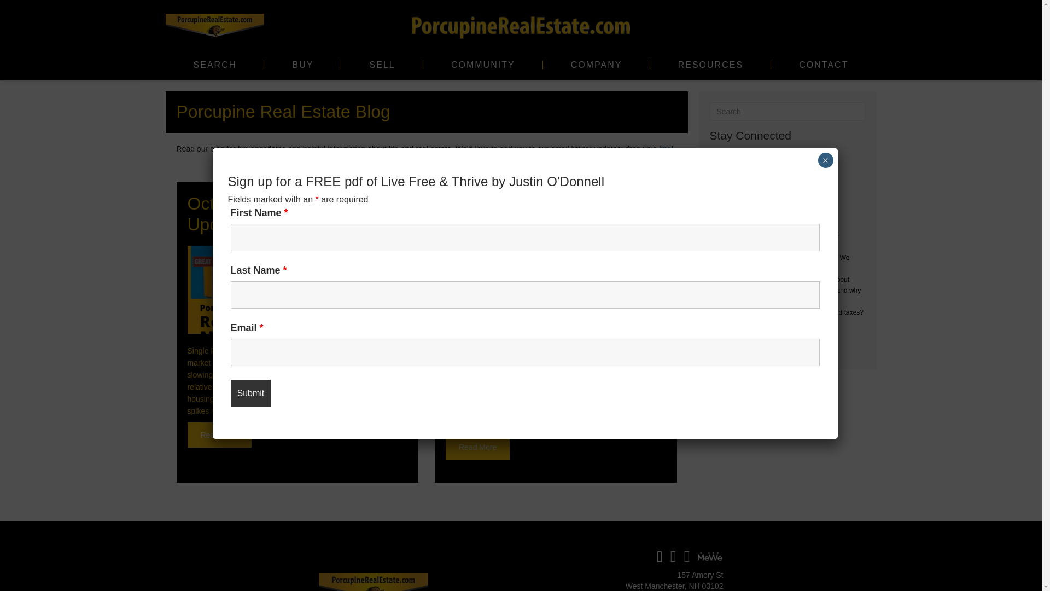  Describe the element at coordinates (521, 27) in the screenshot. I see `PRE-just-text-gold` at that location.